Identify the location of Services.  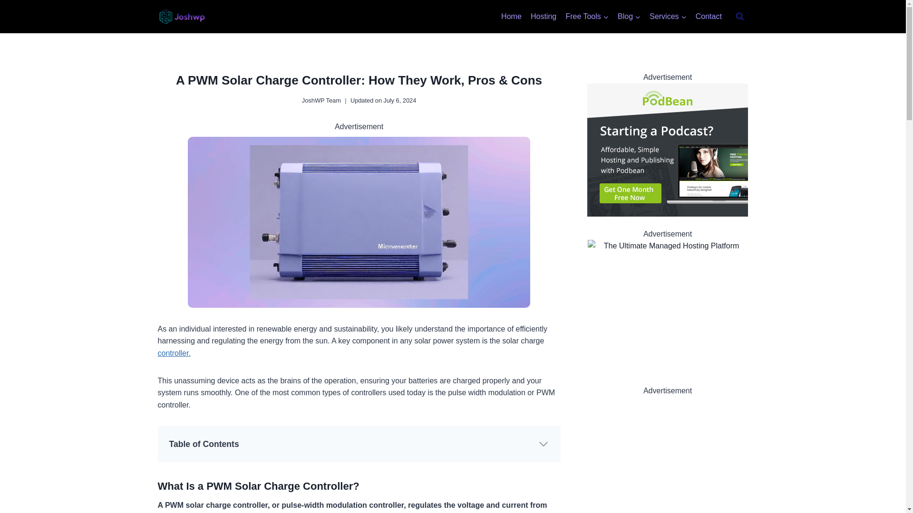
(668, 17).